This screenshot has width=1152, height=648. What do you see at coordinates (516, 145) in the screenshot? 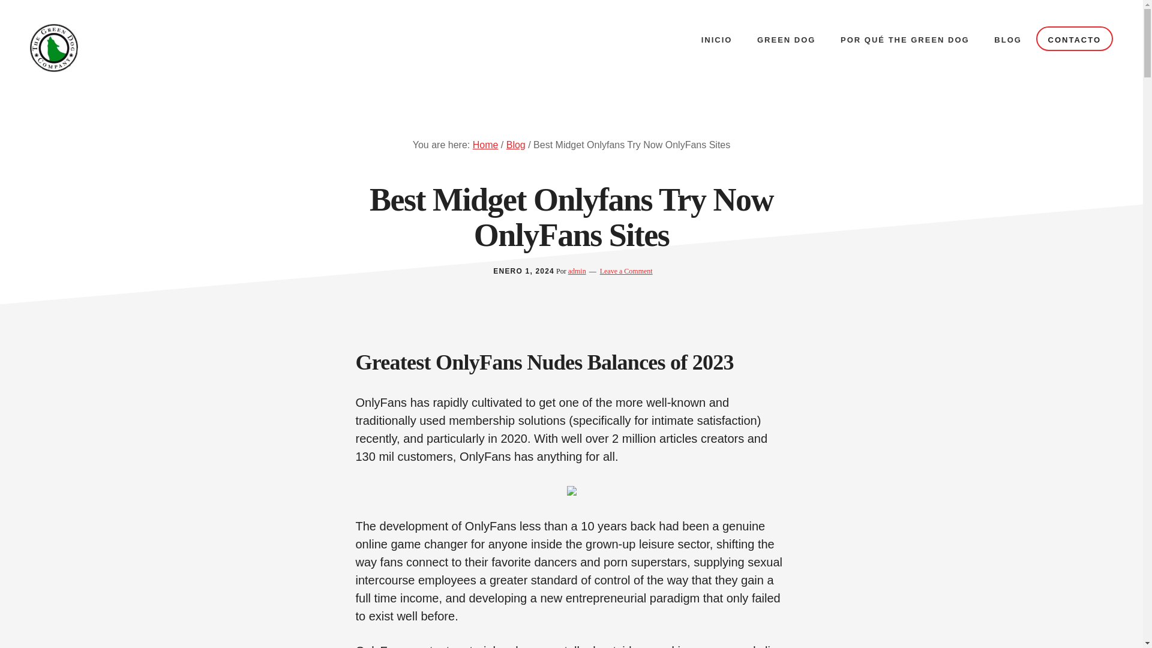
I see `Blog` at bounding box center [516, 145].